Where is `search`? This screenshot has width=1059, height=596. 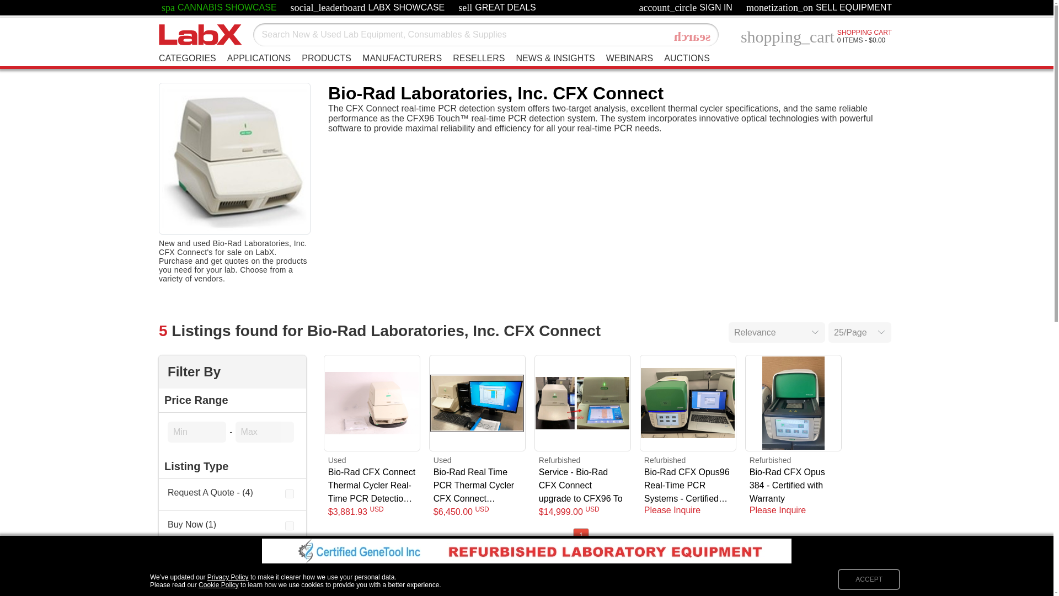 search is located at coordinates (219, 8).